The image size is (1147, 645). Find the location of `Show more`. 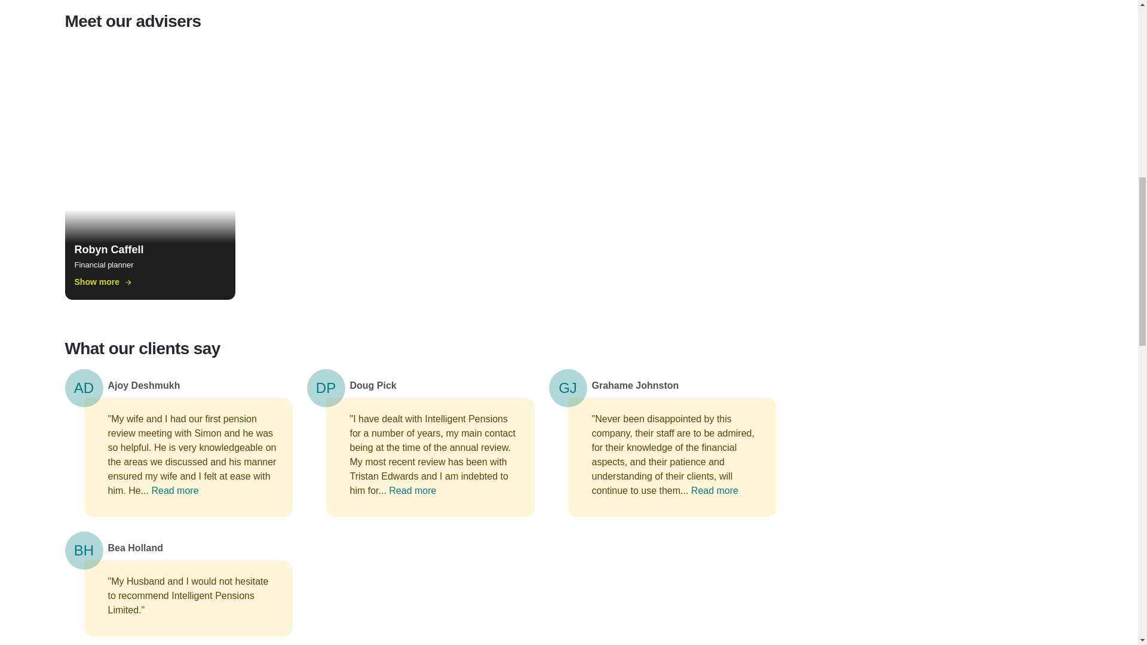

Show more is located at coordinates (103, 282).